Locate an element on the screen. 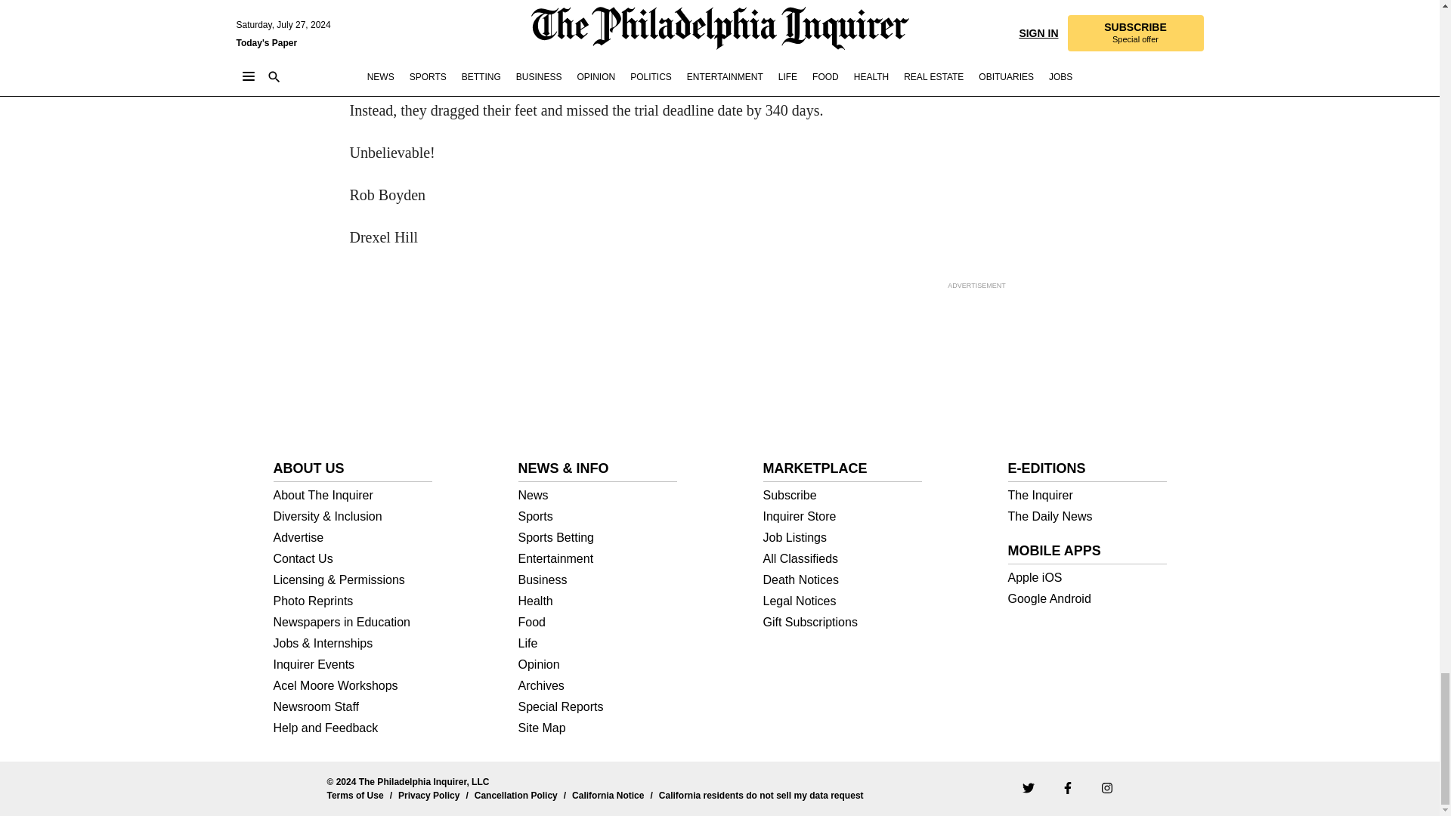 This screenshot has height=816, width=1451. Photo Reprints is located at coordinates (353, 601).